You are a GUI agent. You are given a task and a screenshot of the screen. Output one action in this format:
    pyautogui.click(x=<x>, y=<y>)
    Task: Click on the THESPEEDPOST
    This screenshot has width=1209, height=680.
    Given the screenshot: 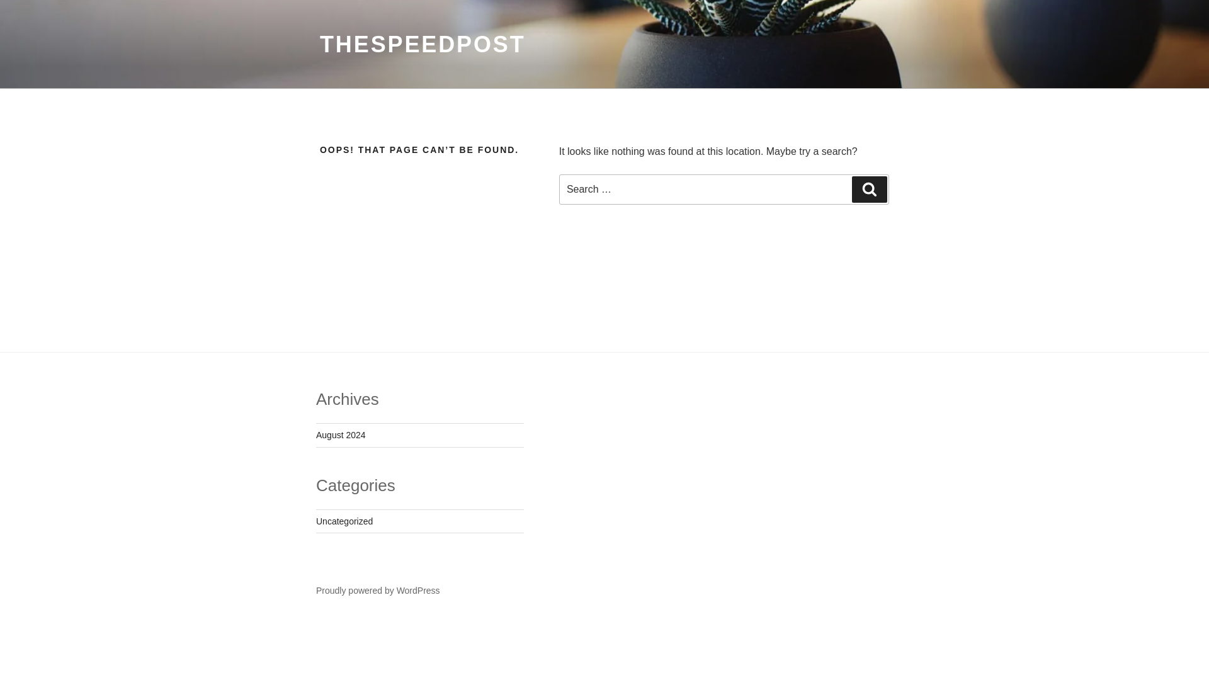 What is the action you would take?
    pyautogui.click(x=423, y=44)
    